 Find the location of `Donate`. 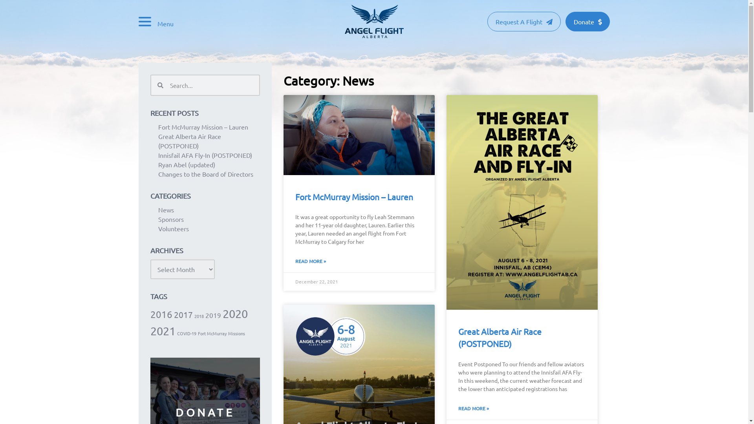

Donate is located at coordinates (587, 22).